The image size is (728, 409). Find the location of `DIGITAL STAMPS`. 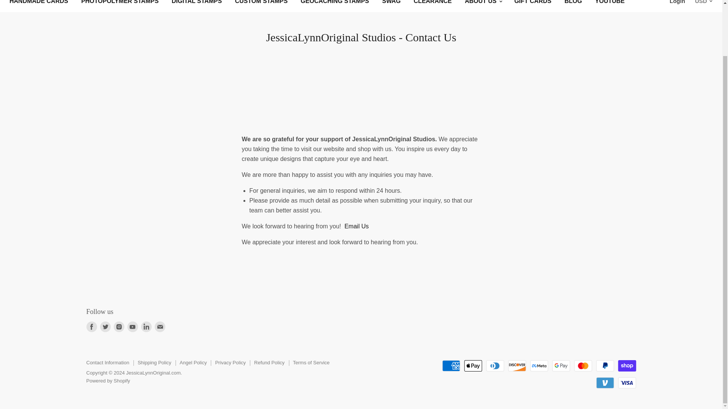

DIGITAL STAMPS is located at coordinates (196, 5).